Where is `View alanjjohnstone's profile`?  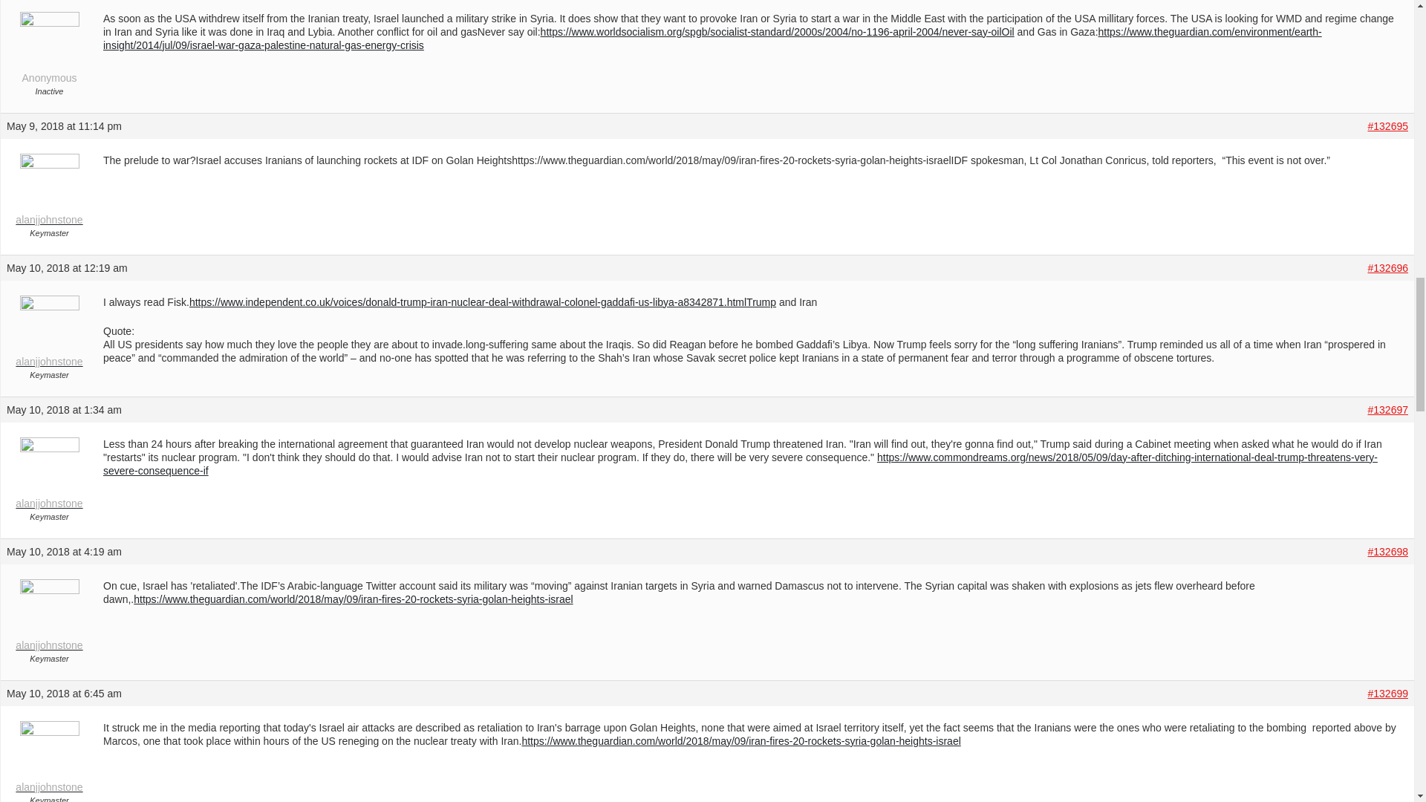 View alanjjohnstone's profile is located at coordinates (49, 476).